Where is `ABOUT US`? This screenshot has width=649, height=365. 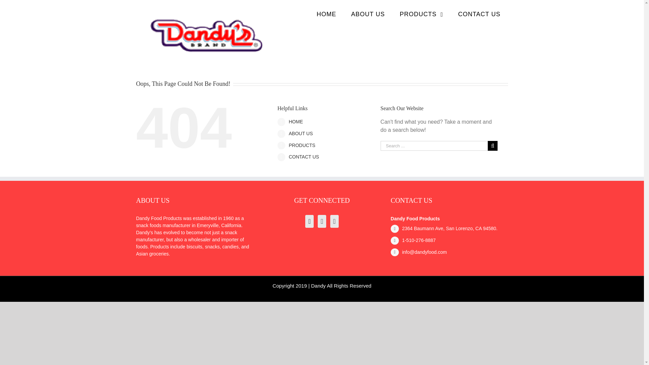
ABOUT US is located at coordinates (301, 133).